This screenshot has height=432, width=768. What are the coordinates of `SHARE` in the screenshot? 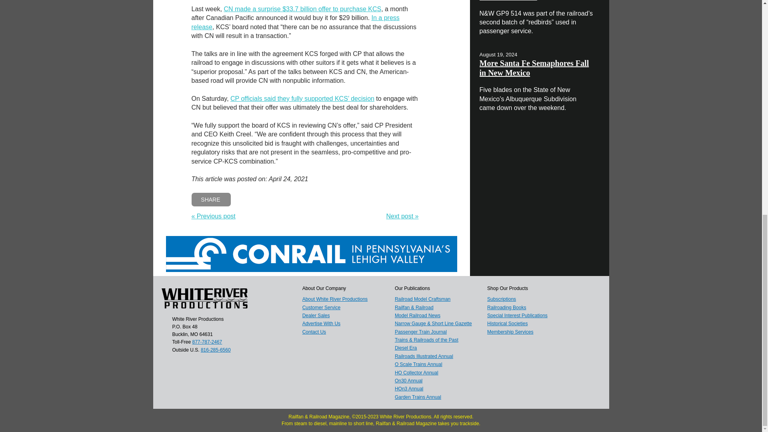 It's located at (211, 199).